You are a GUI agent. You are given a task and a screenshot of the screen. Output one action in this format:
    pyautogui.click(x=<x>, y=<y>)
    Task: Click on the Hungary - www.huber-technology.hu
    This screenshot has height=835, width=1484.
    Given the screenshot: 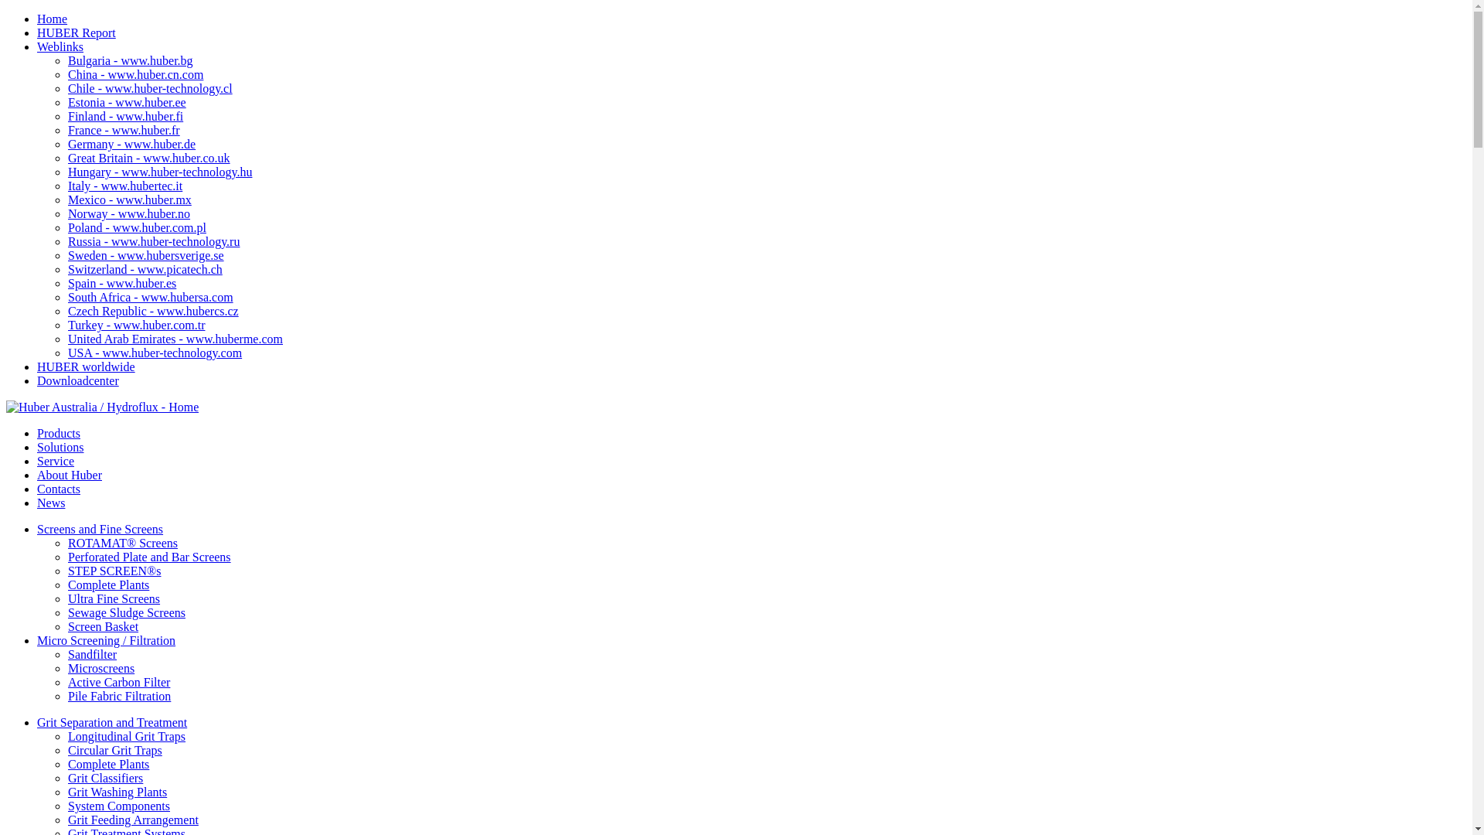 What is the action you would take?
    pyautogui.click(x=160, y=172)
    